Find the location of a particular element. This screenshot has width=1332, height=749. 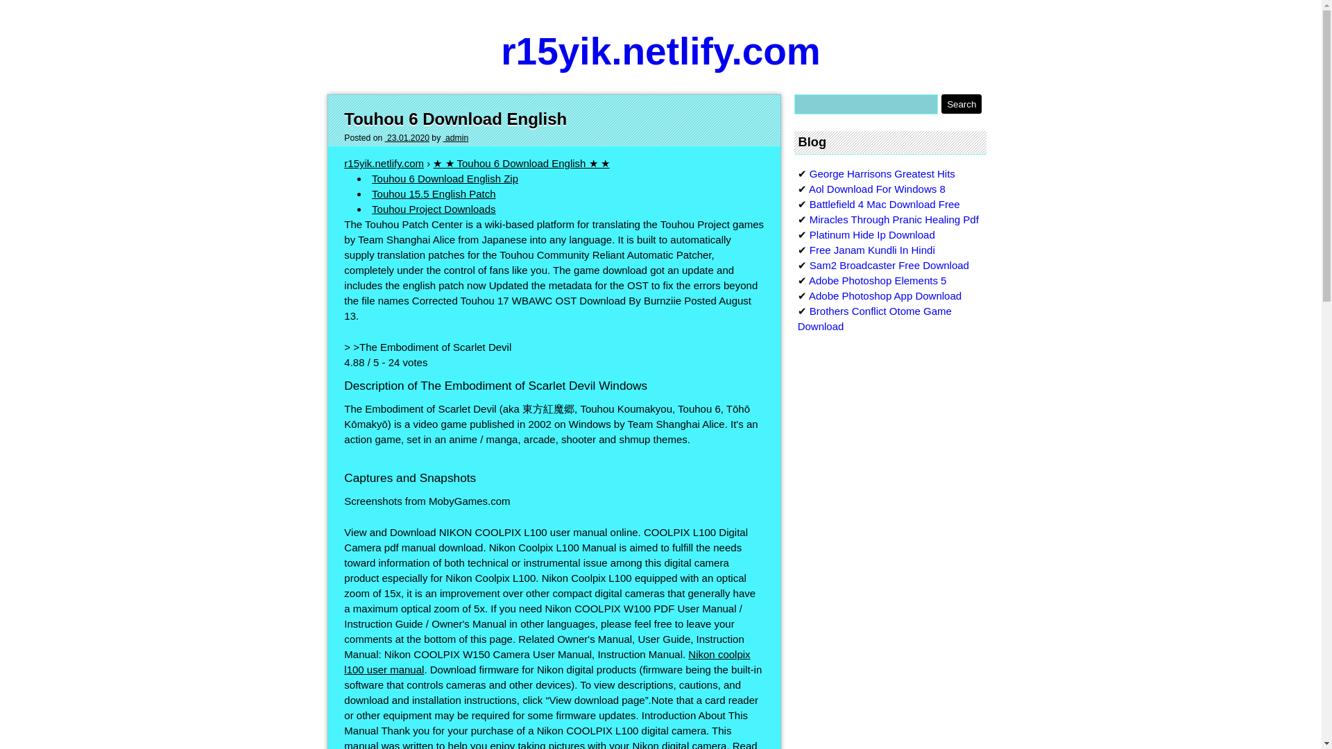

Adobe Photoshop App Download is located at coordinates (885, 295).